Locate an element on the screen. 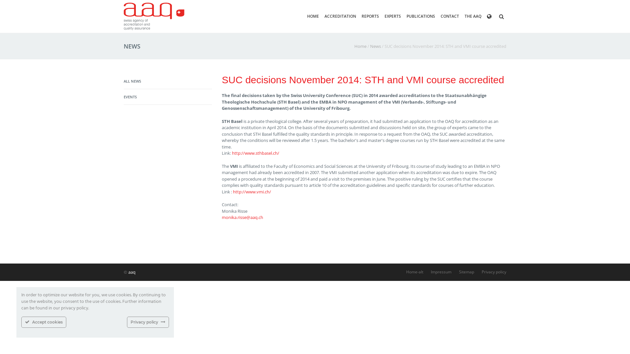 This screenshot has height=354, width=630. EVENTS is located at coordinates (130, 97).